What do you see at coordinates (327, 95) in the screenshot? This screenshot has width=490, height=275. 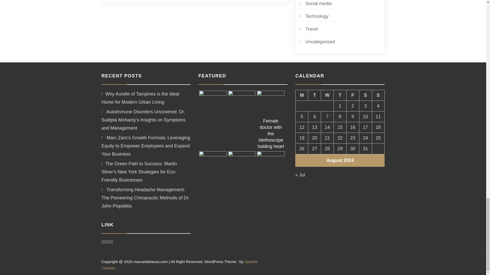 I see `Wednesday` at bounding box center [327, 95].